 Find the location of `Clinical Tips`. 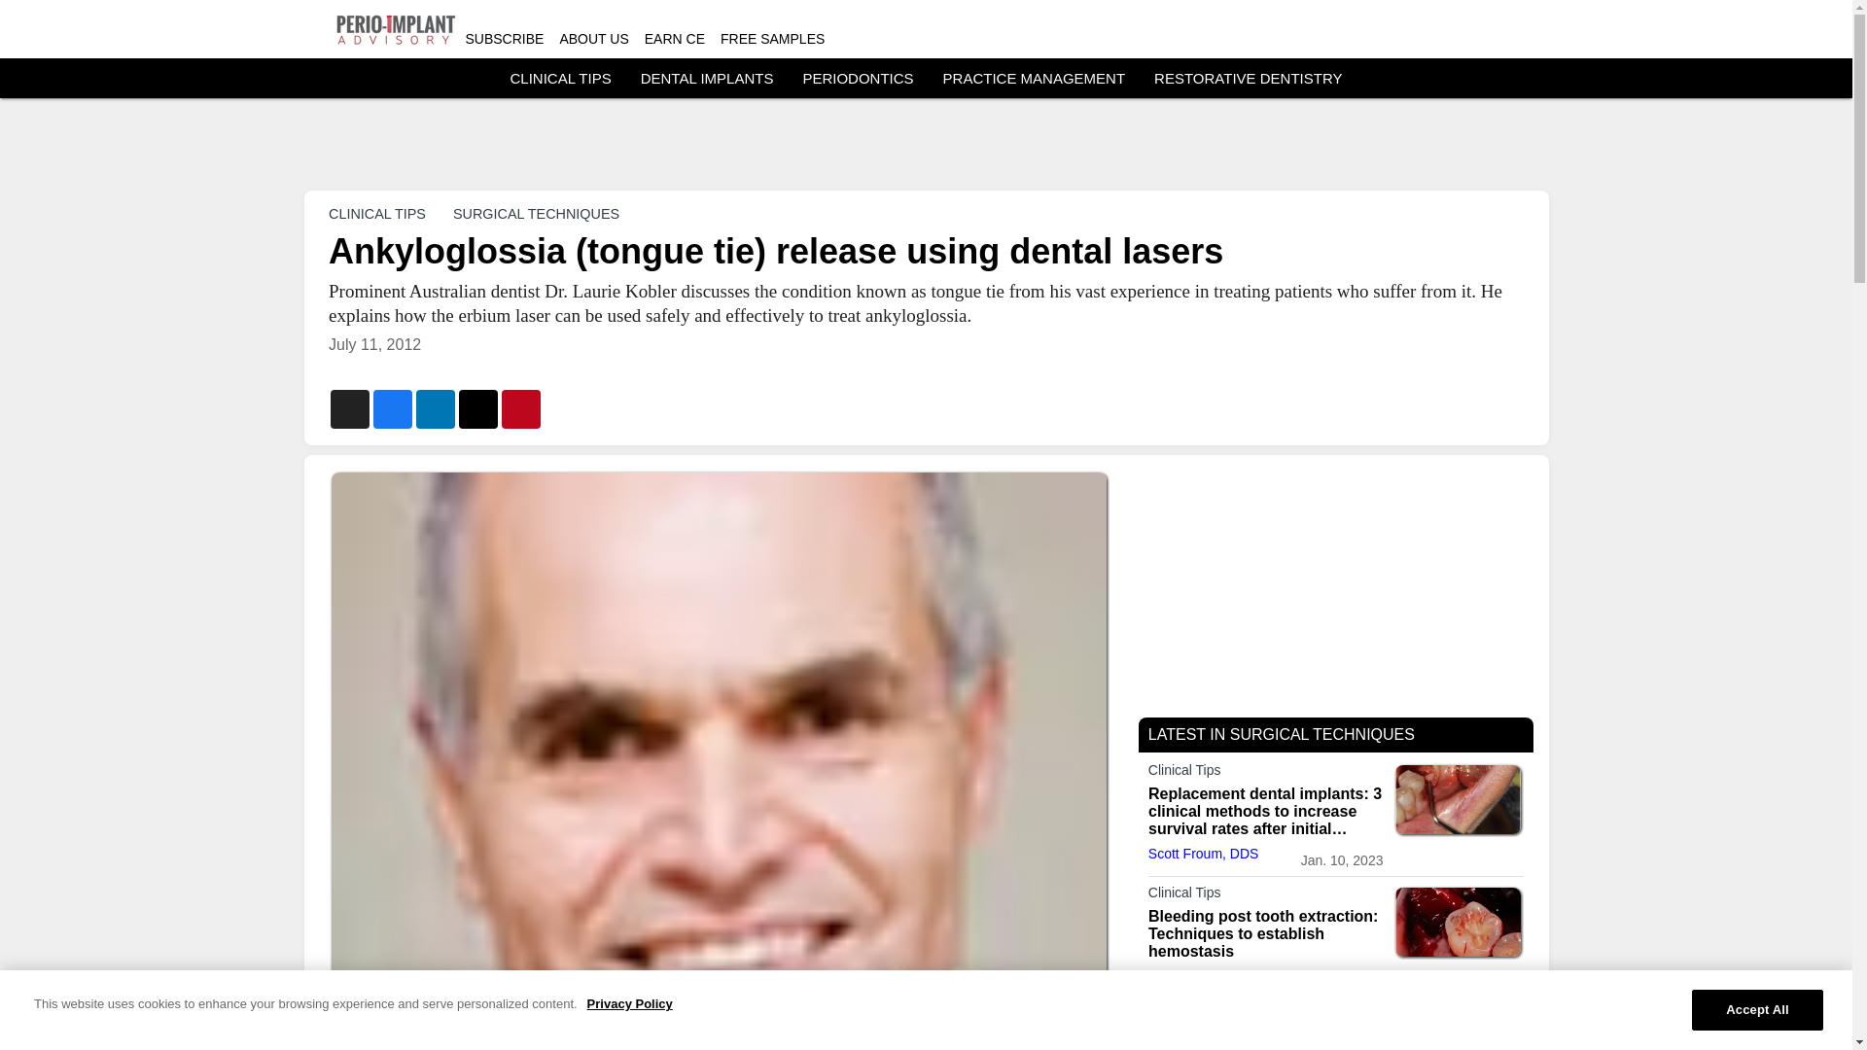

Clinical Tips is located at coordinates (1265, 896).